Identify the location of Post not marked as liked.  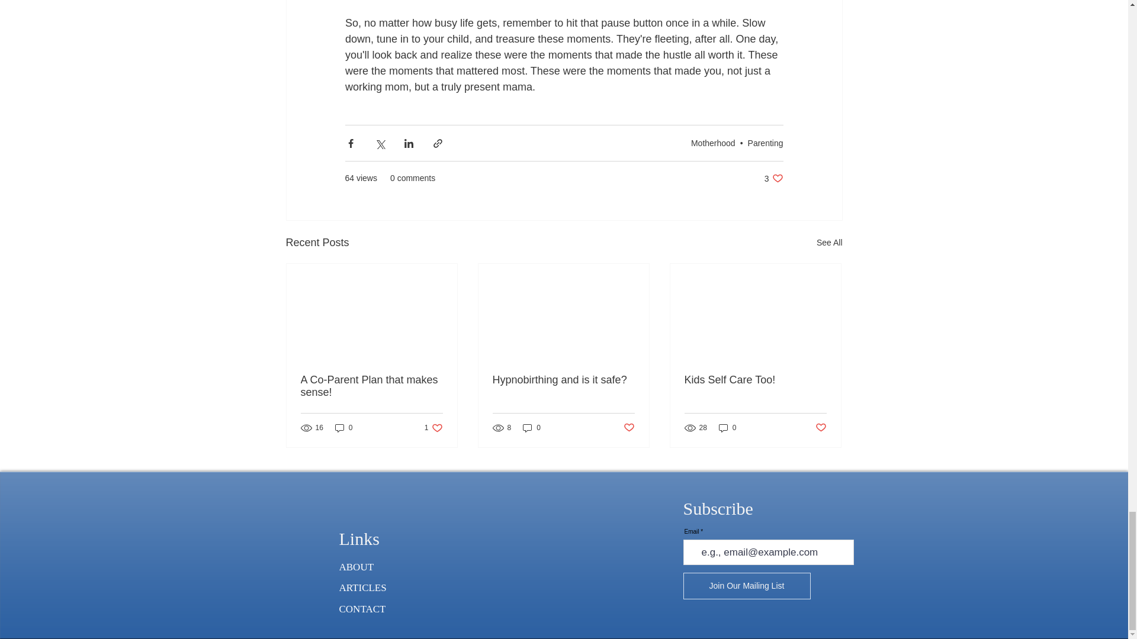
(629, 427).